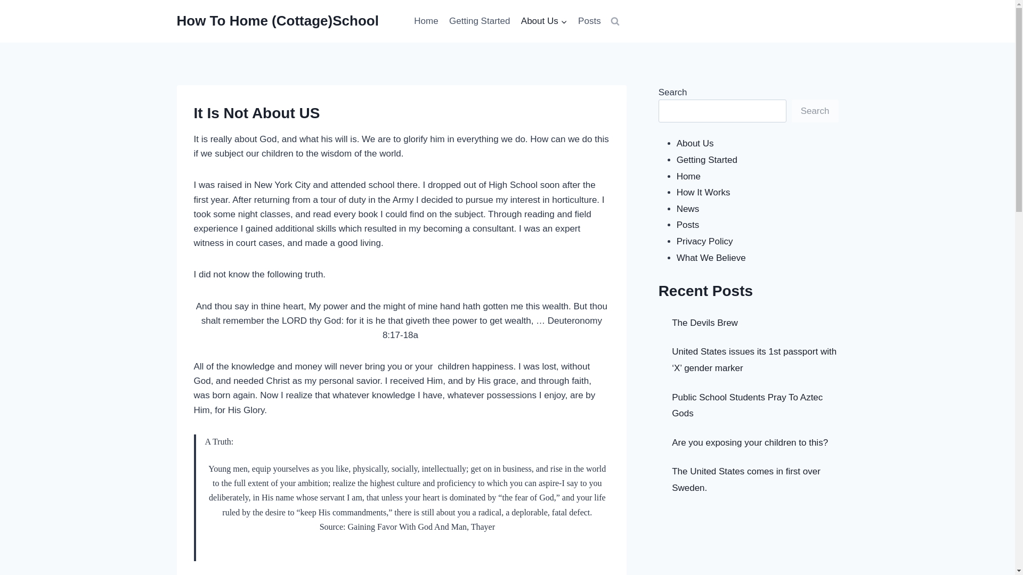 Image resolution: width=1023 pixels, height=575 pixels. What do you see at coordinates (704, 241) in the screenshot?
I see `Privacy Policy` at bounding box center [704, 241].